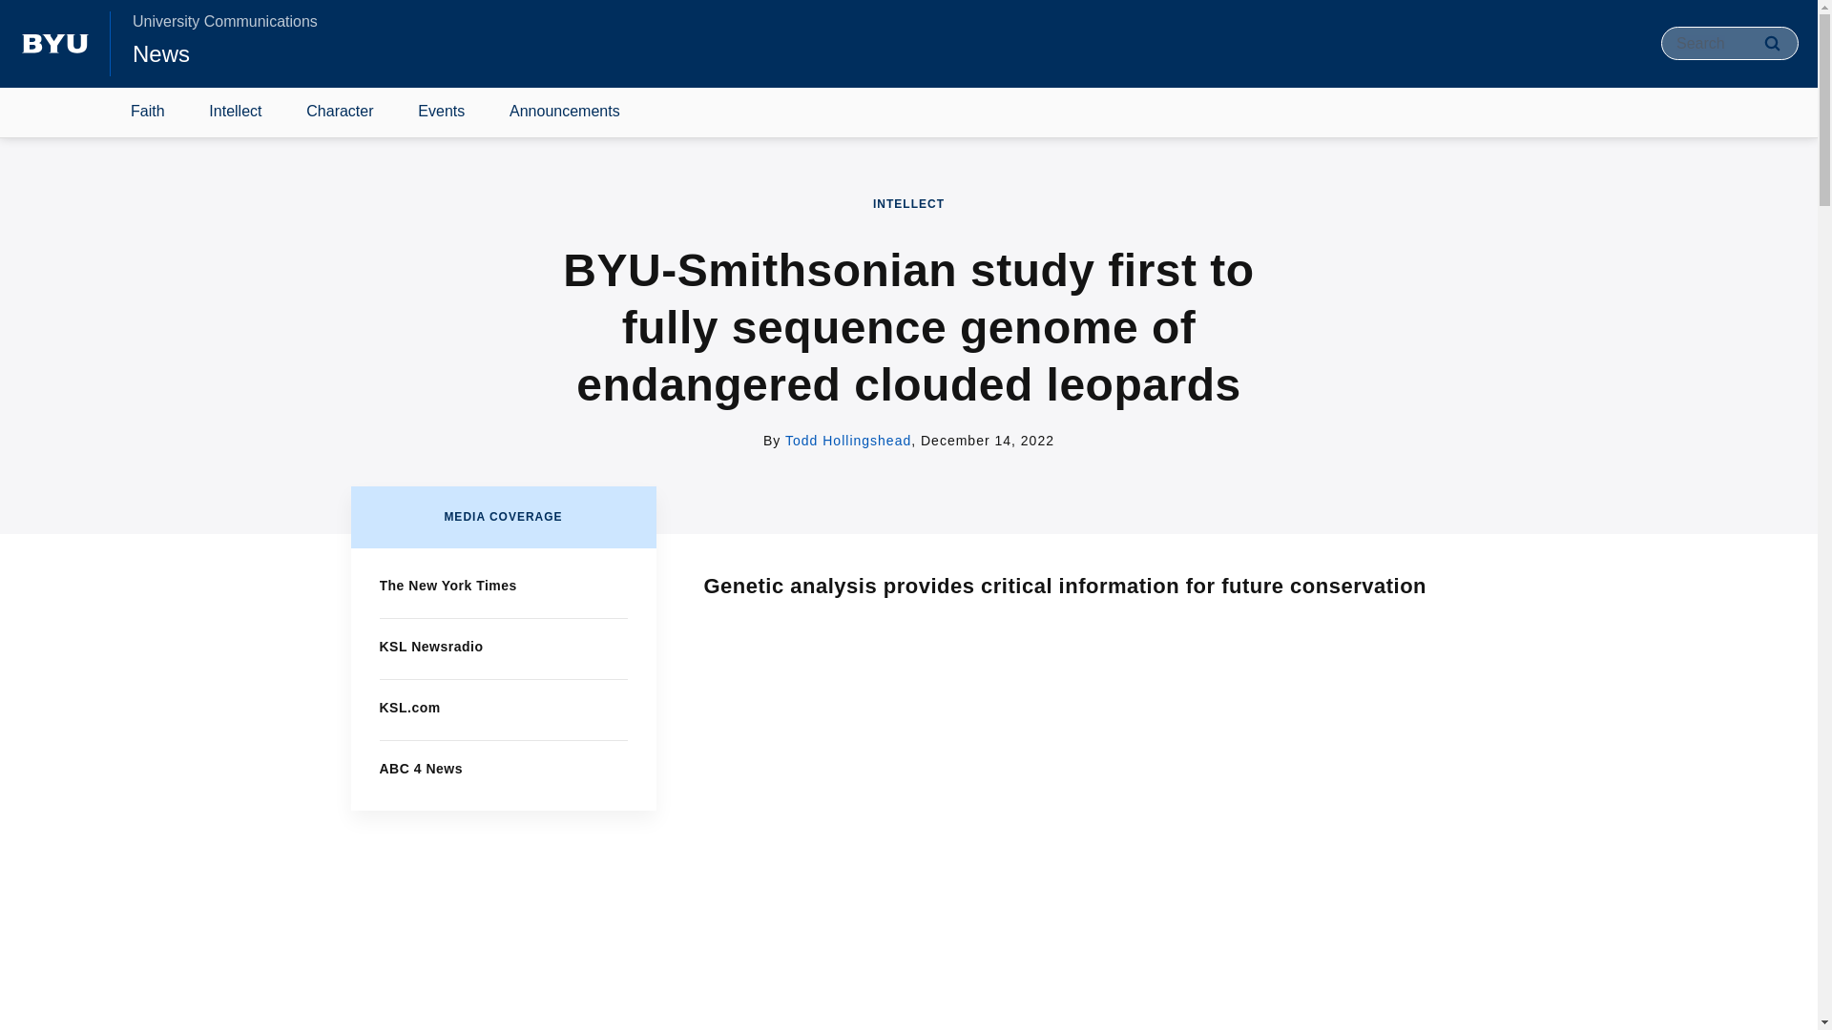 This screenshot has width=1832, height=1030. I want to click on News, so click(160, 53).